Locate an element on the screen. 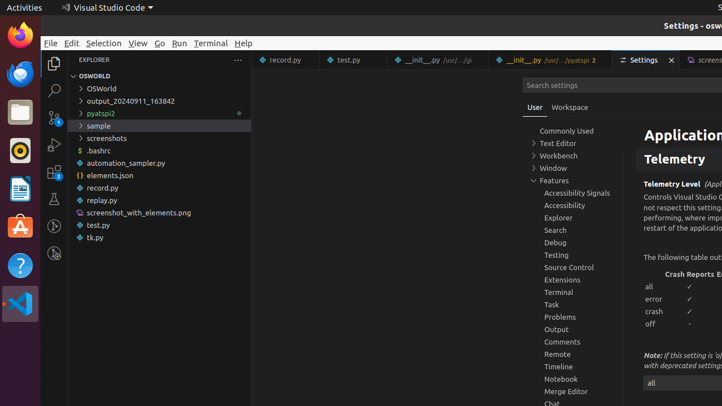 The height and width of the screenshot is (406, 722). Explorer, group is located at coordinates (573, 218).